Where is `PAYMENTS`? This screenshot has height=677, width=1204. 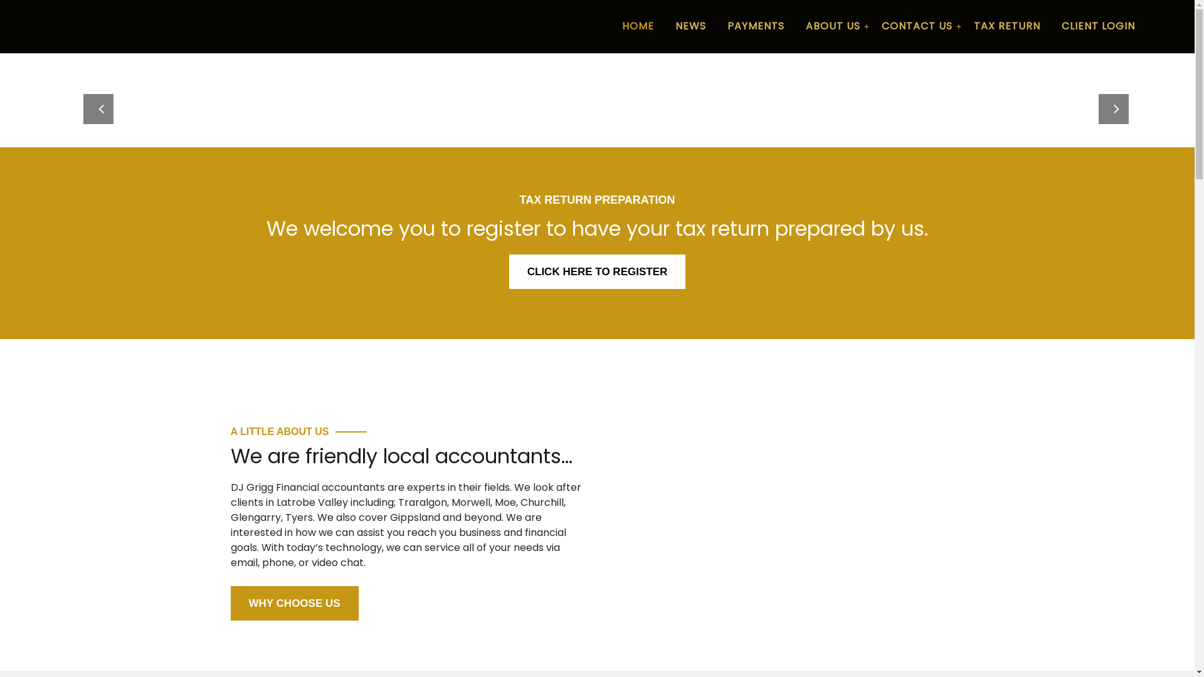
PAYMENTS is located at coordinates (756, 26).